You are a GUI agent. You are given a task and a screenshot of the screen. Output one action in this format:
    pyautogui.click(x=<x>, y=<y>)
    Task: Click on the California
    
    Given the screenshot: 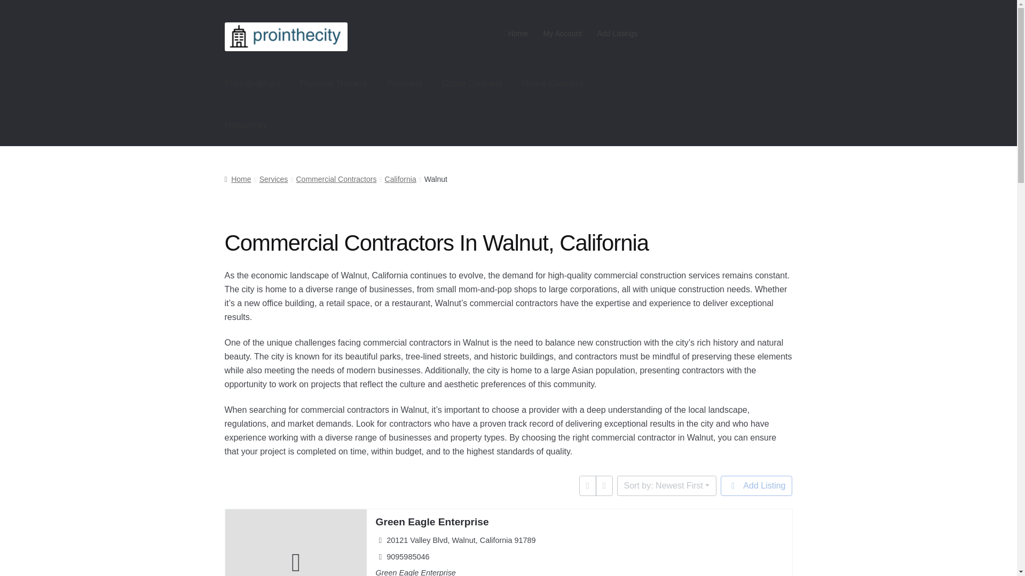 What is the action you would take?
    pyautogui.click(x=400, y=179)
    